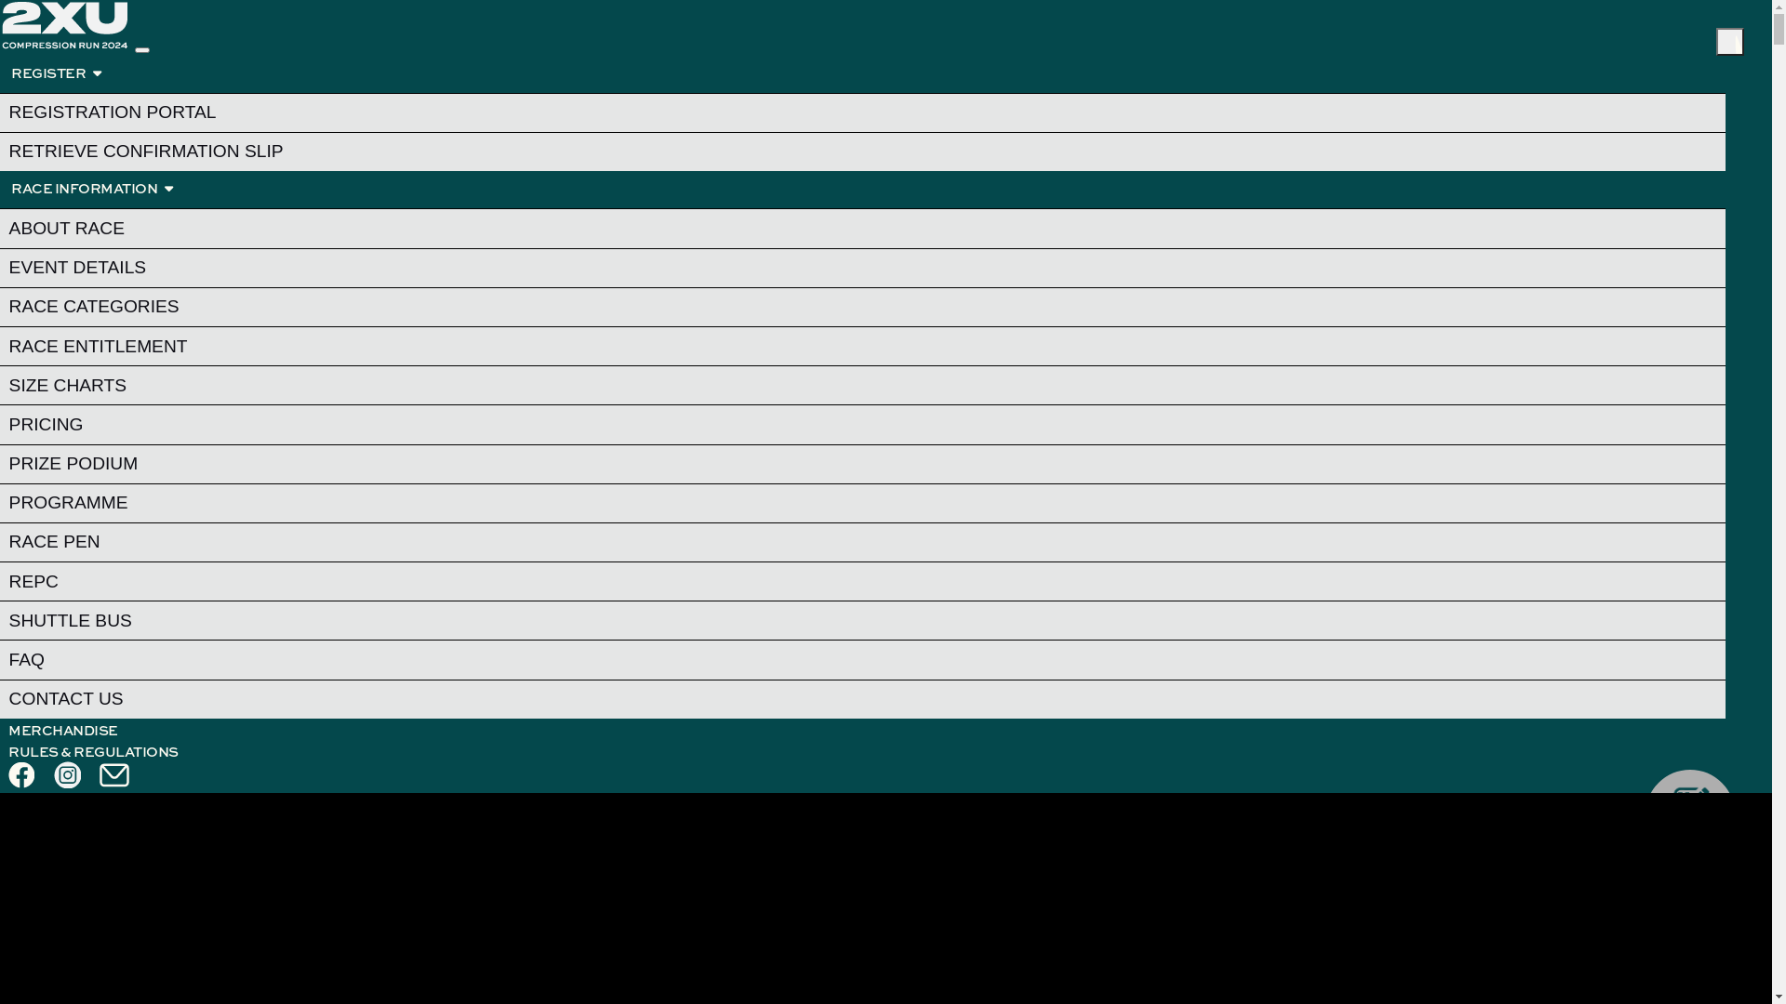 The height and width of the screenshot is (1004, 1786). What do you see at coordinates (863, 424) in the screenshot?
I see `PRICING` at bounding box center [863, 424].